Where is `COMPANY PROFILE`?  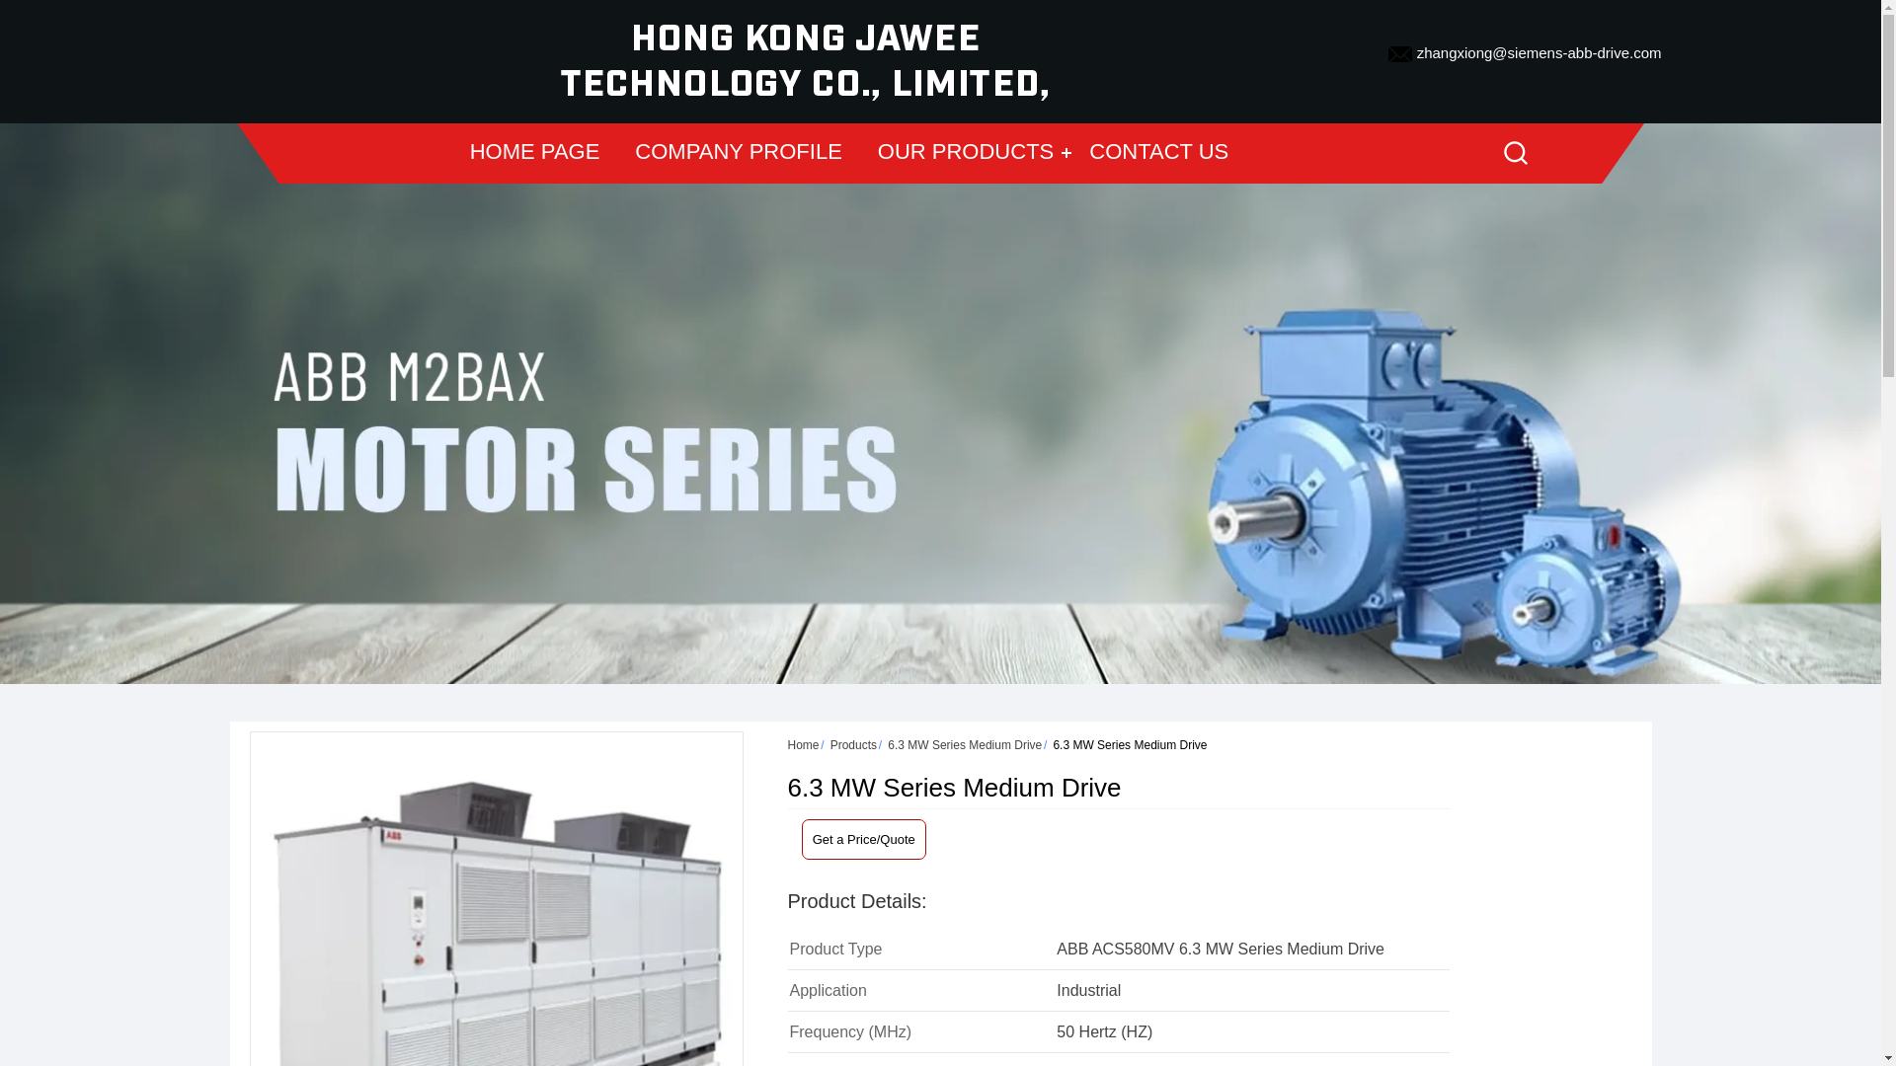
COMPANY PROFILE is located at coordinates (738, 152).